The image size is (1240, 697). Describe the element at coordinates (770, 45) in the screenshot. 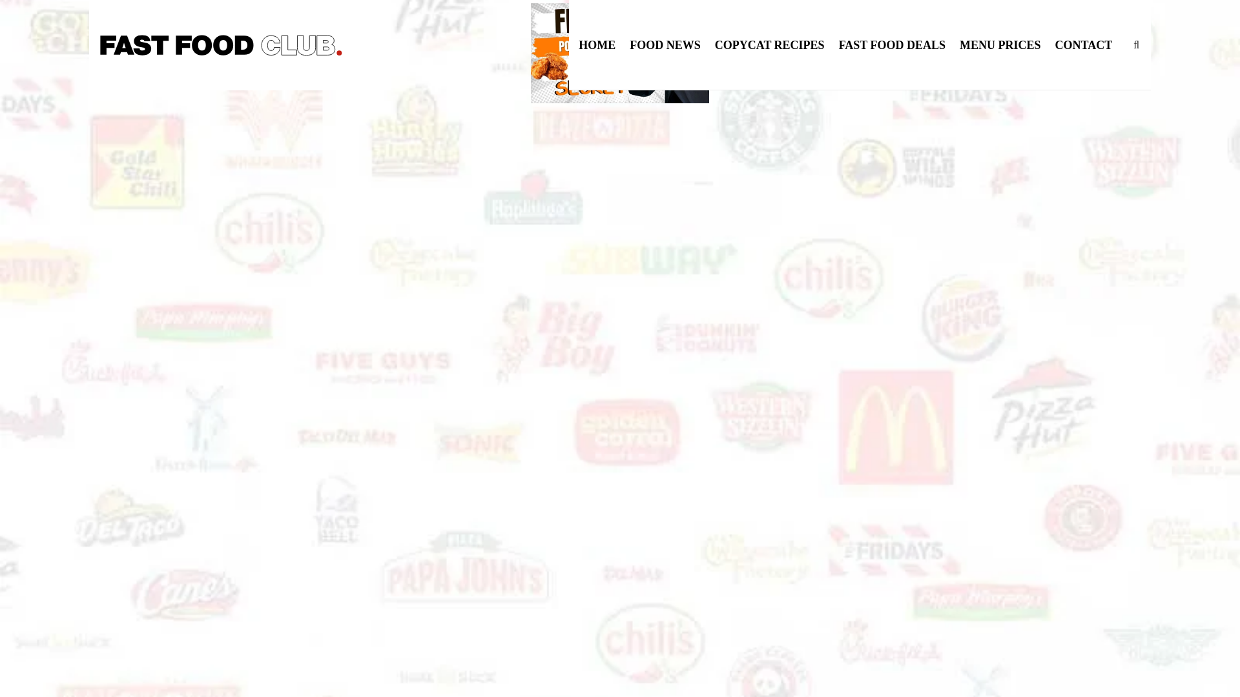

I see `COPYCAT RECIPES` at that location.